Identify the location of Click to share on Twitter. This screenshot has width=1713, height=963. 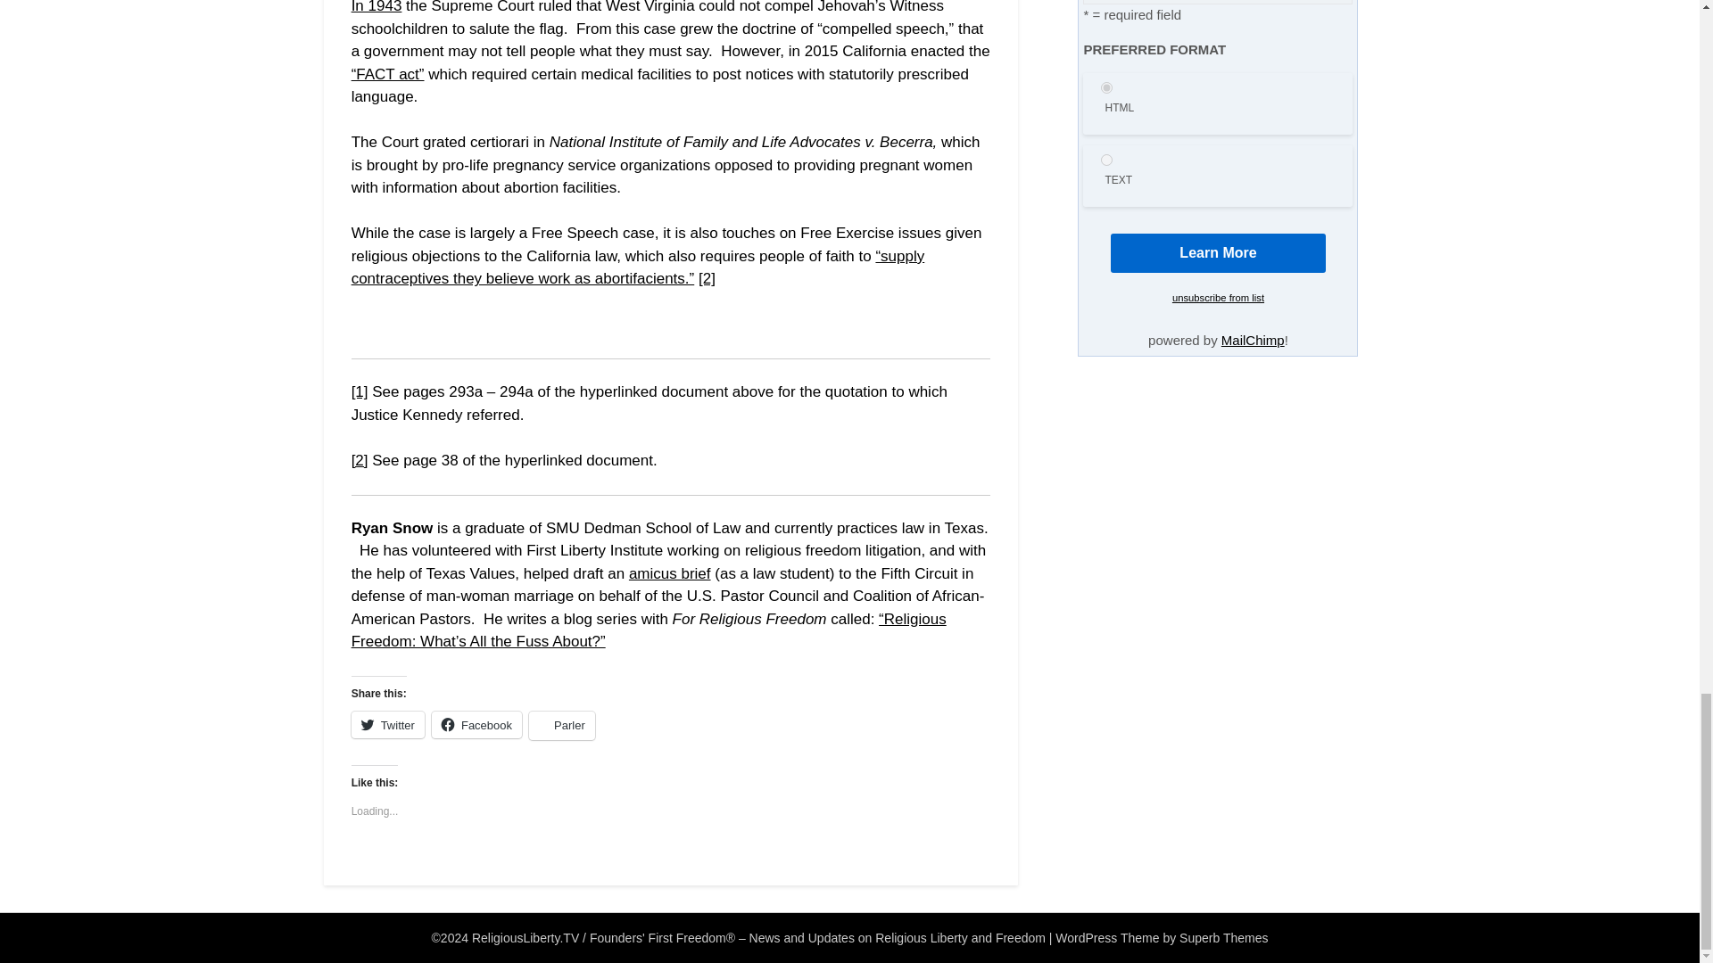
(387, 725).